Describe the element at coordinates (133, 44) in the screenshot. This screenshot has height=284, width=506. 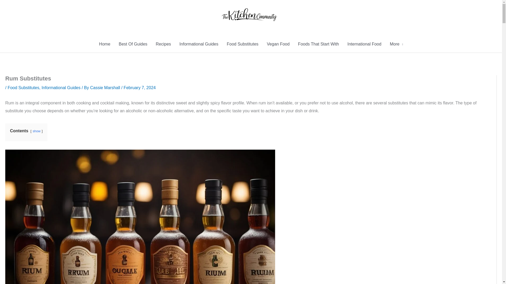
I see `Best Of Guides` at that location.